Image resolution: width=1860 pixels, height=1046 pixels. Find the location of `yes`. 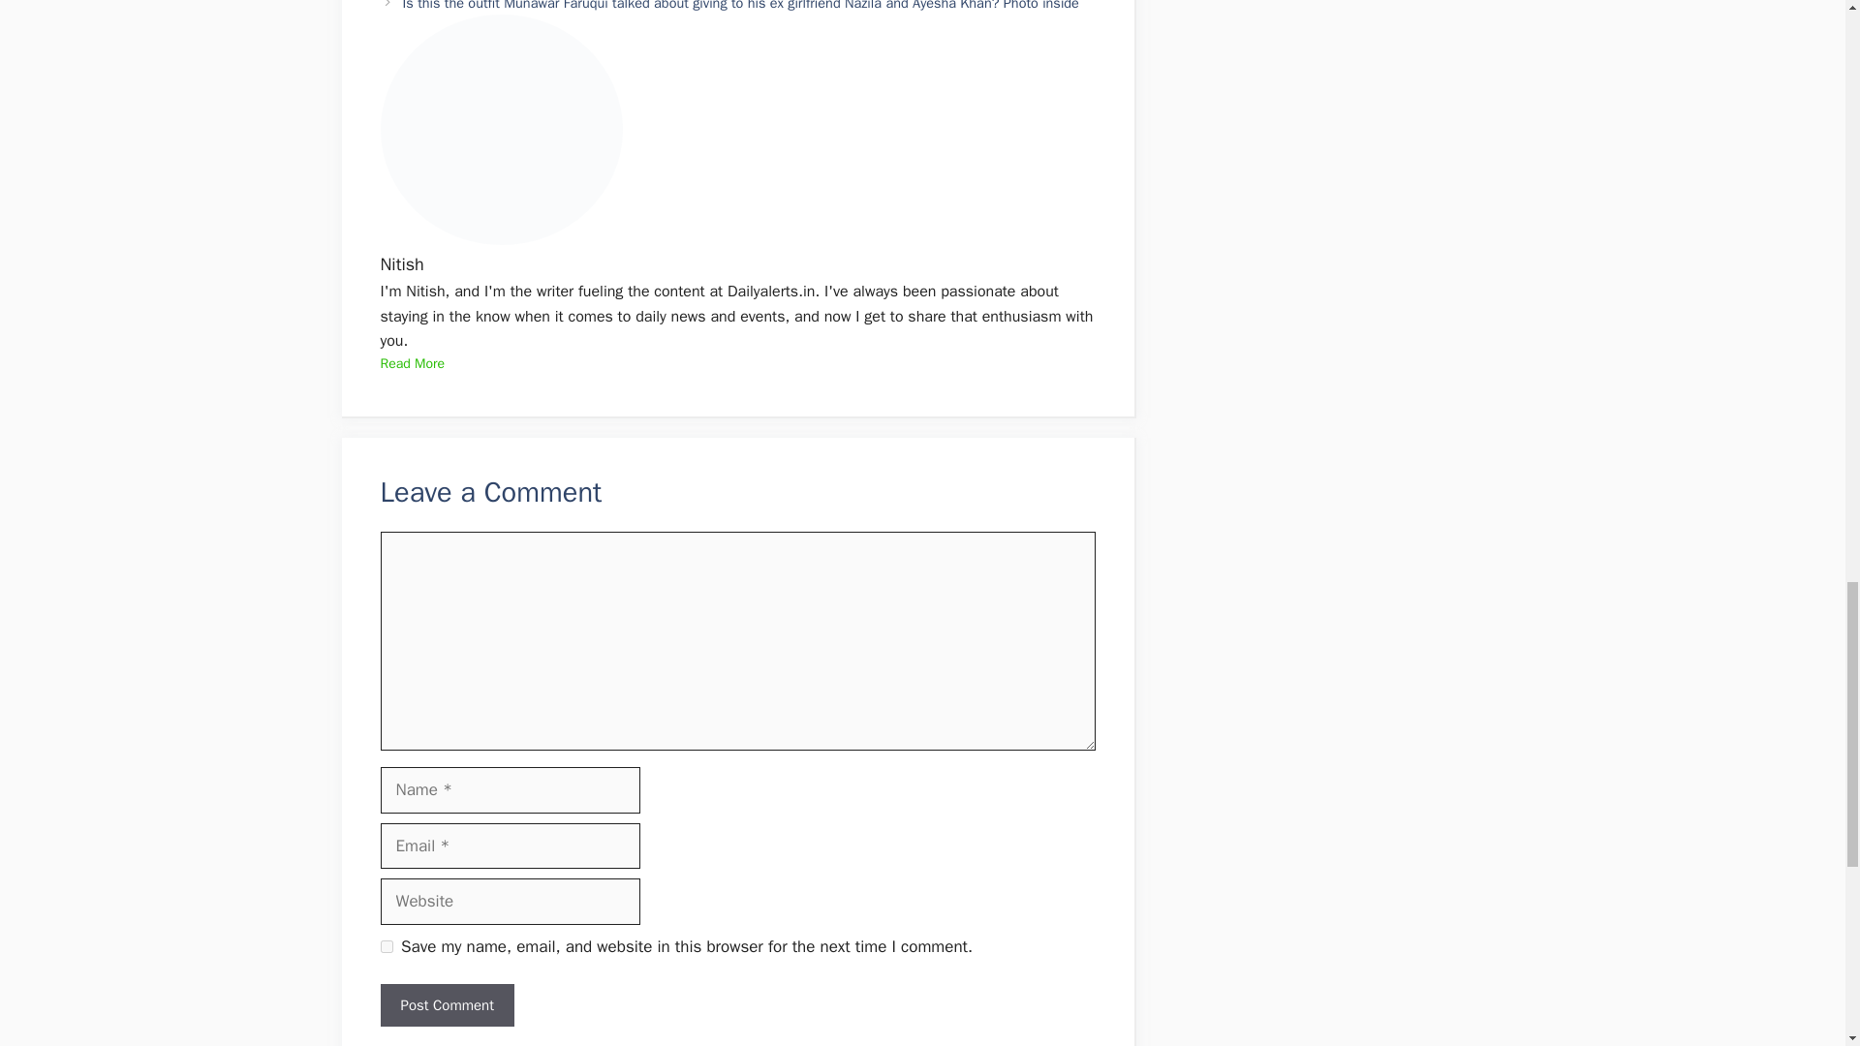

yes is located at coordinates (386, 945).